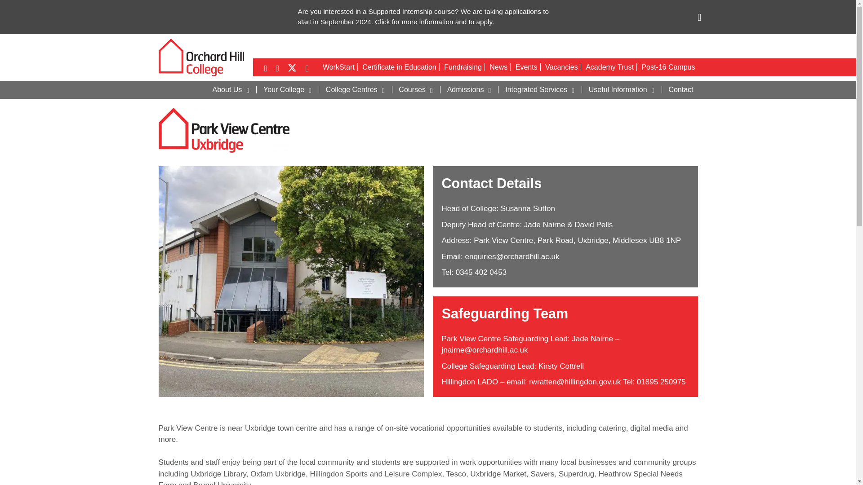 The height and width of the screenshot is (485, 863). Describe the element at coordinates (623, 90) in the screenshot. I see `Useful Information` at that location.